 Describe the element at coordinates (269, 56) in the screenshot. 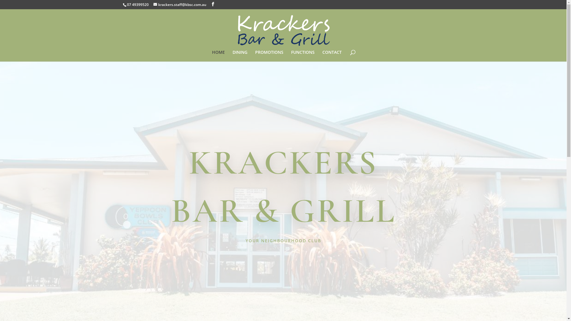

I see `PROMOTIONS` at that location.